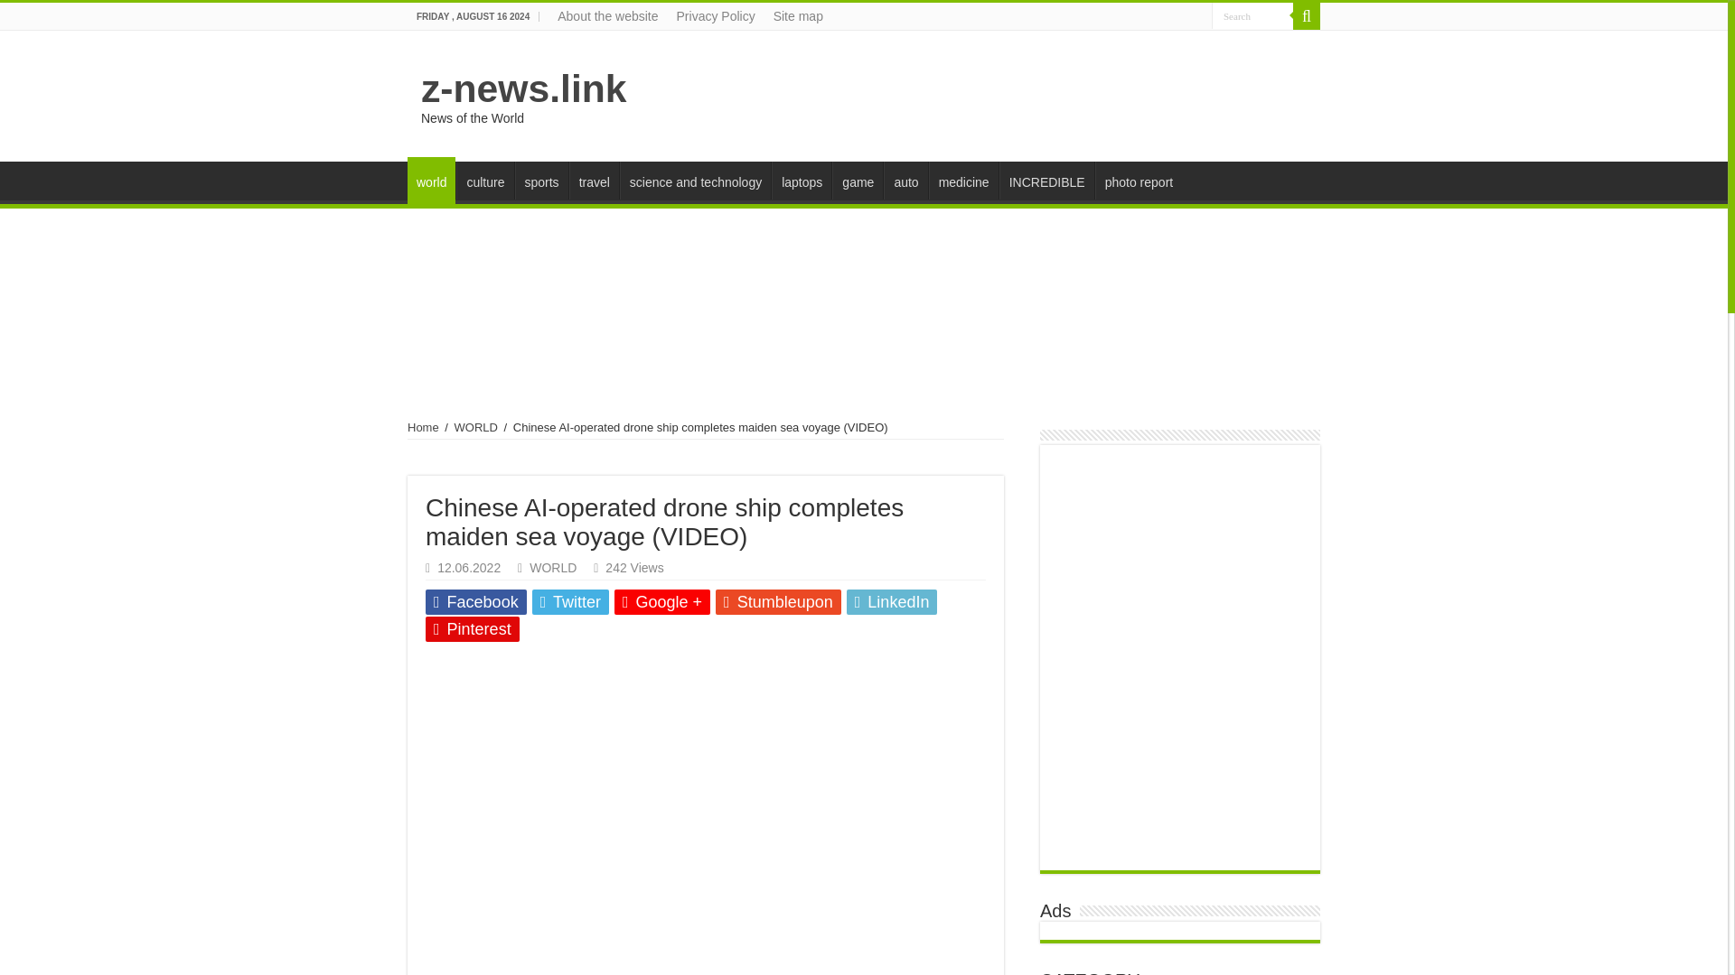 This screenshot has height=975, width=1735. Describe the element at coordinates (1046, 181) in the screenshot. I see `INCREDIBLE` at that location.